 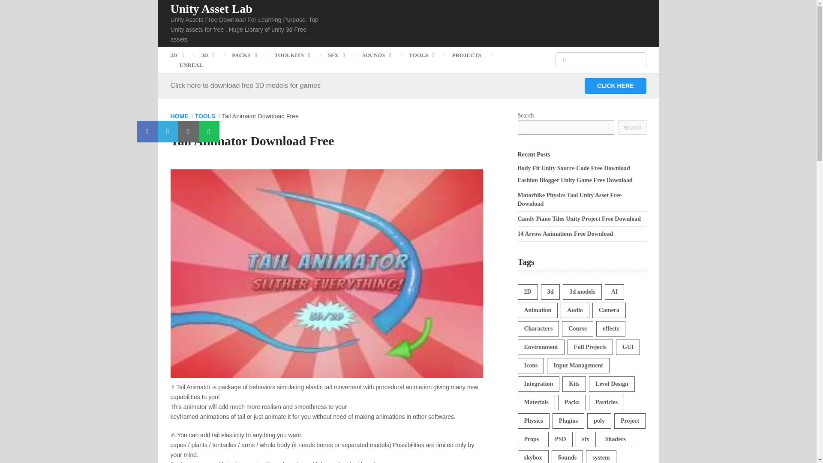 I want to click on PACKS, so click(x=244, y=55).